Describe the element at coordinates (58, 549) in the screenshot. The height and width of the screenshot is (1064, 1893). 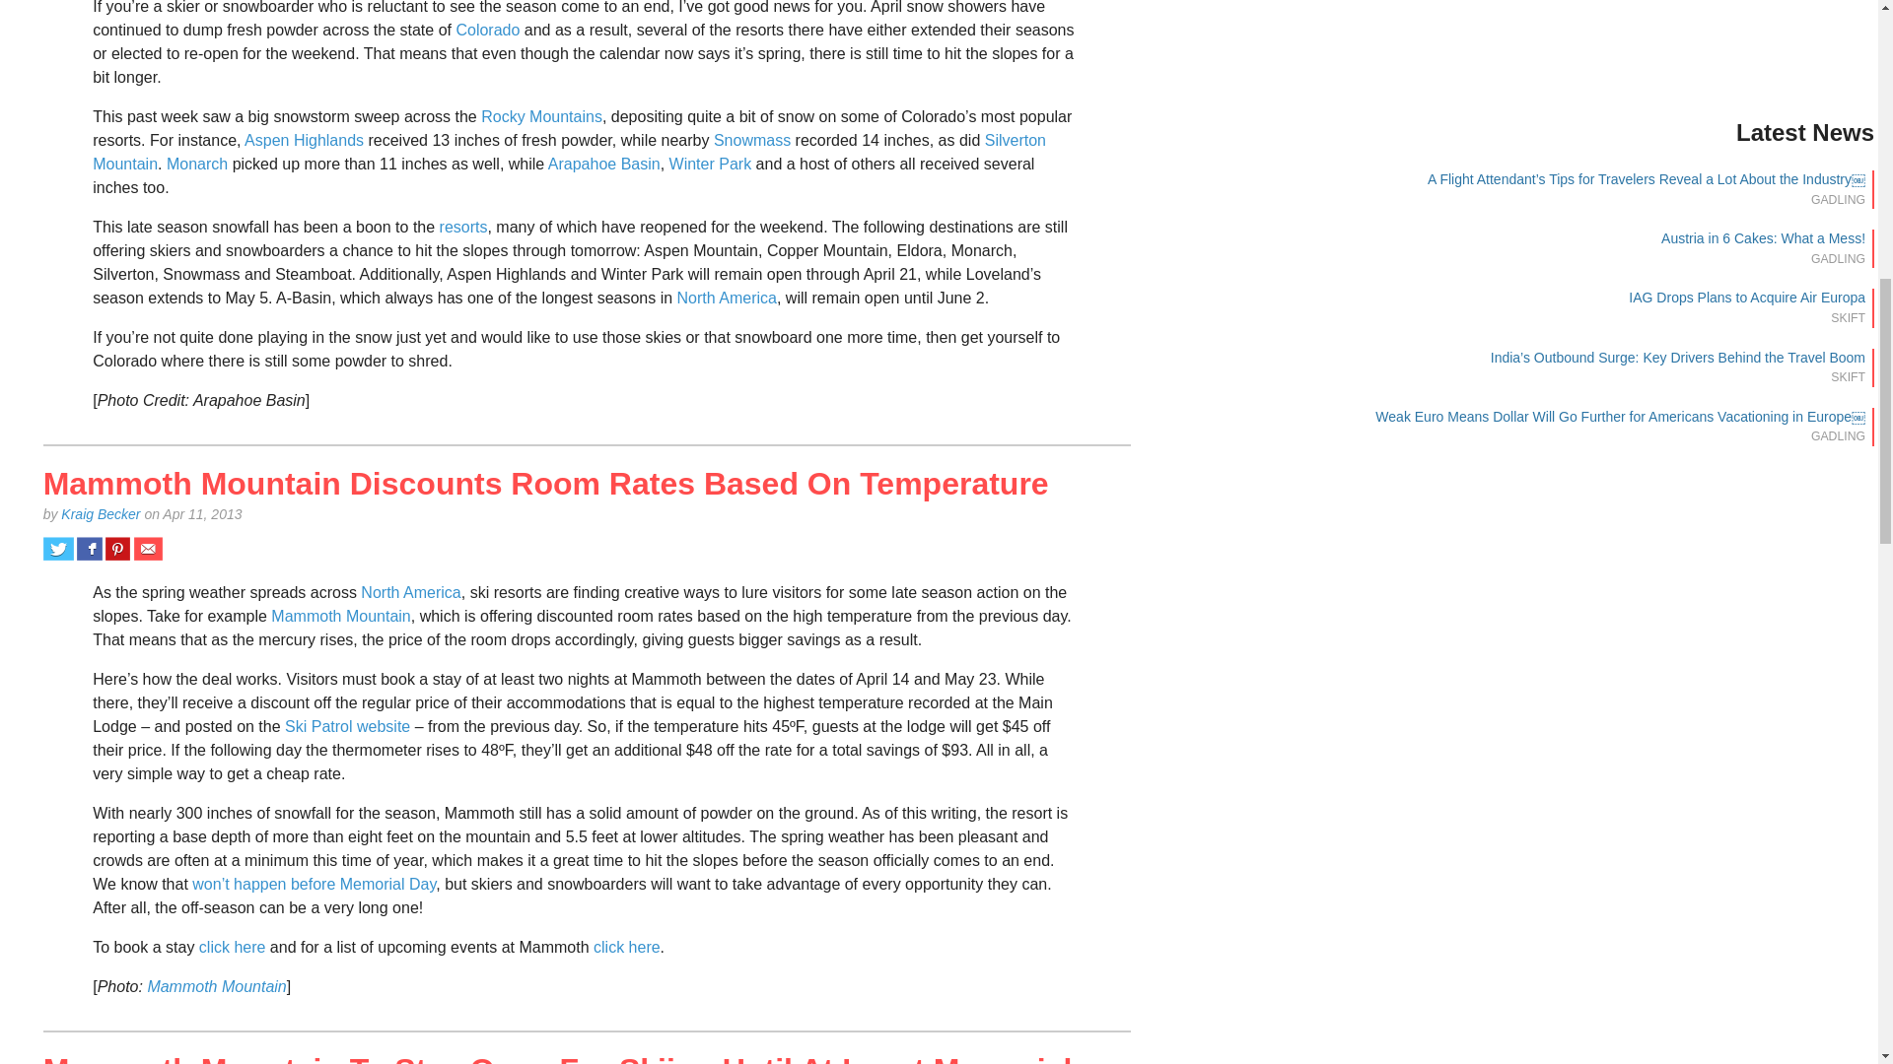
I see `Share on Twitter` at that location.